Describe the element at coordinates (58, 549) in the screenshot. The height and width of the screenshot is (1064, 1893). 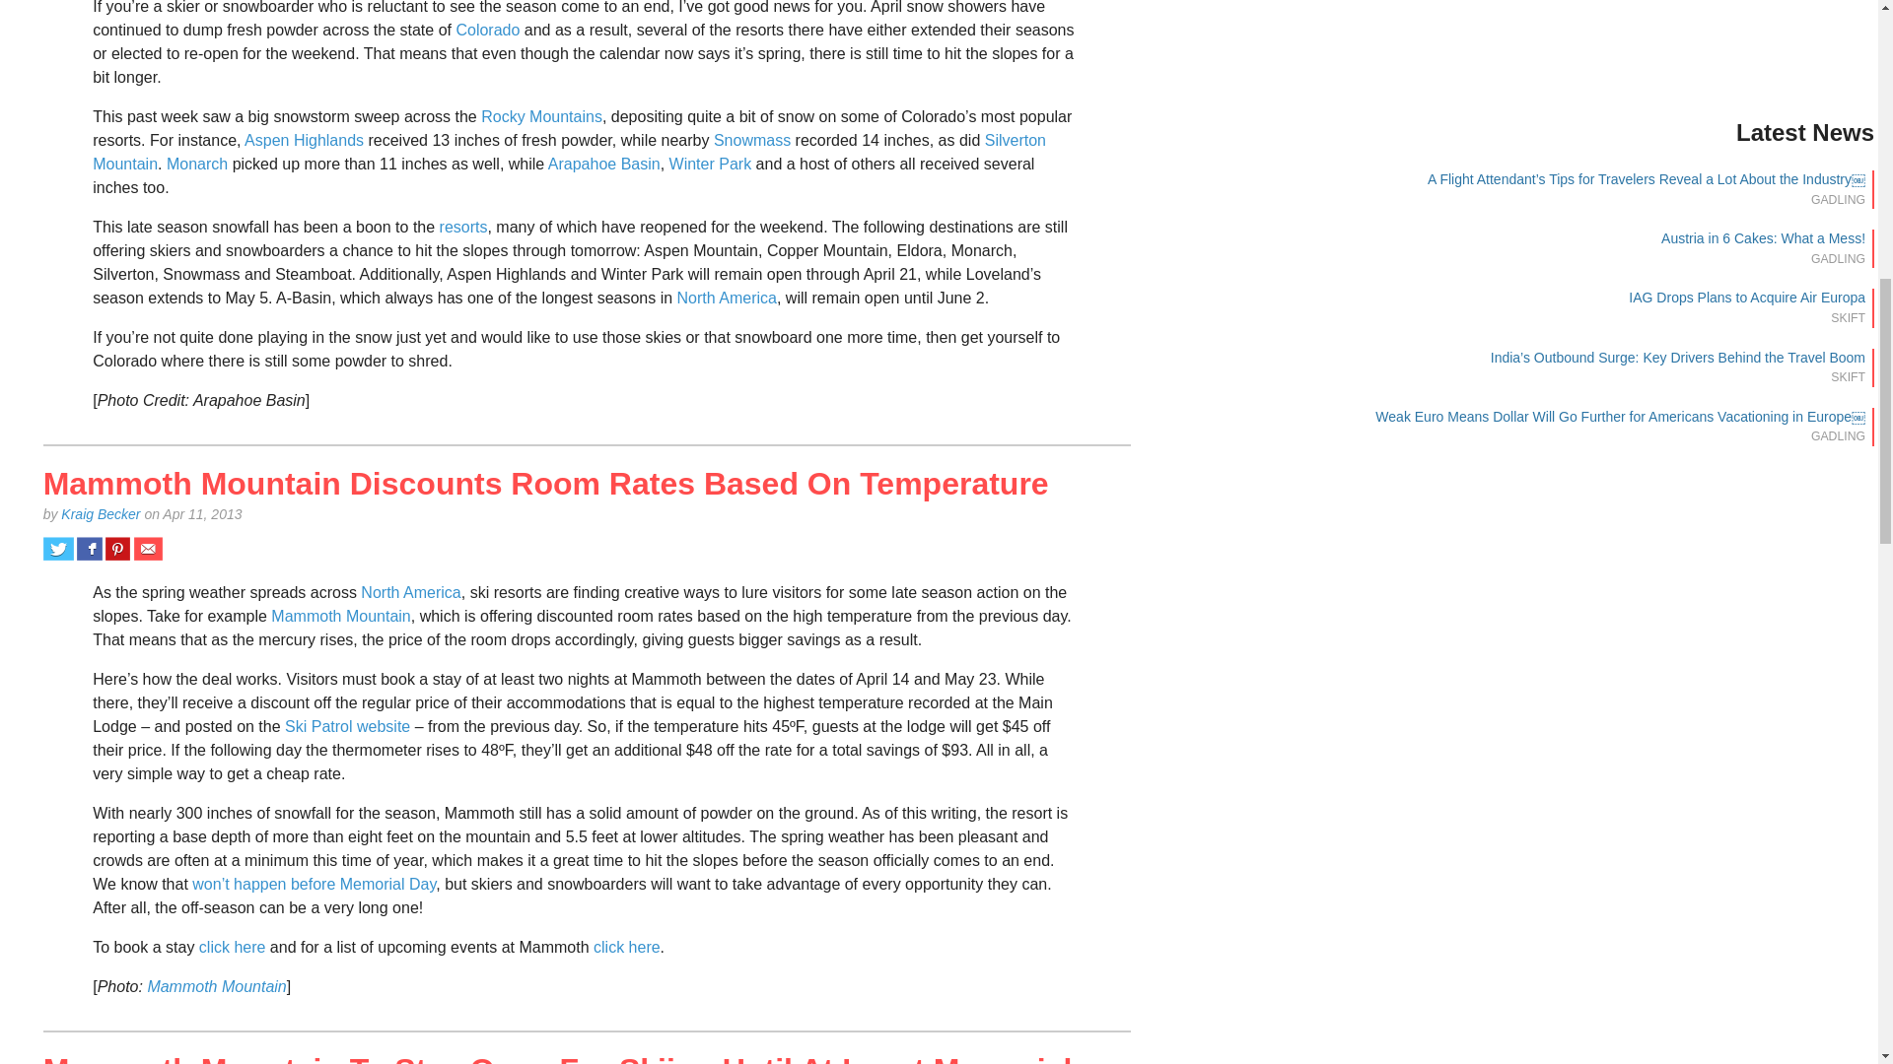
I see `Share on Twitter` at that location.